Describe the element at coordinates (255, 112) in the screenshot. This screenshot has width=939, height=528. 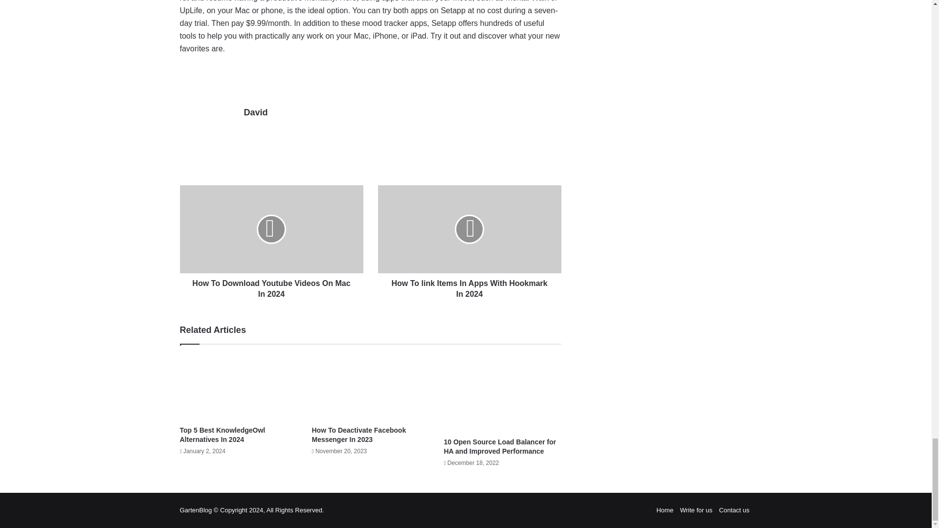
I see `David` at that location.